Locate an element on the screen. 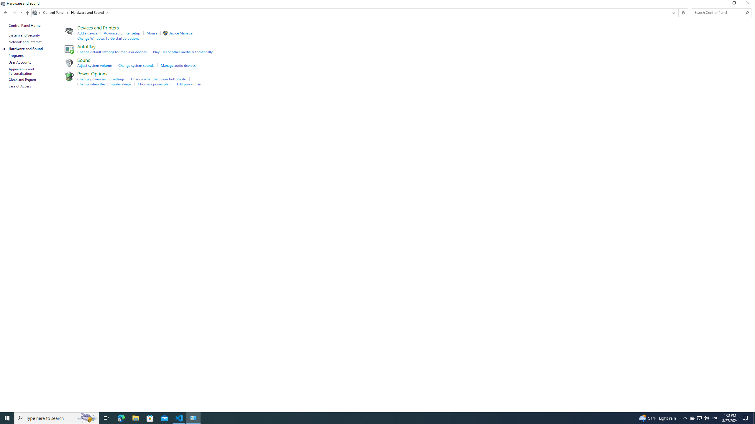 This screenshot has height=424, width=755. Up band toolbar is located at coordinates (27, 14).